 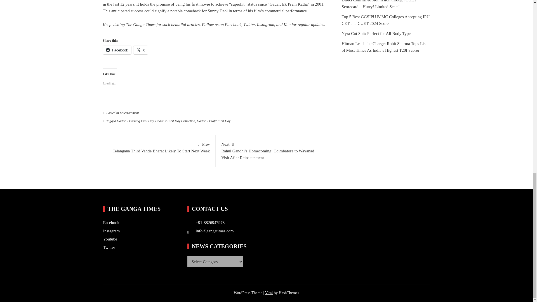 I want to click on Gadar 2 First Day Collection, so click(x=175, y=121).